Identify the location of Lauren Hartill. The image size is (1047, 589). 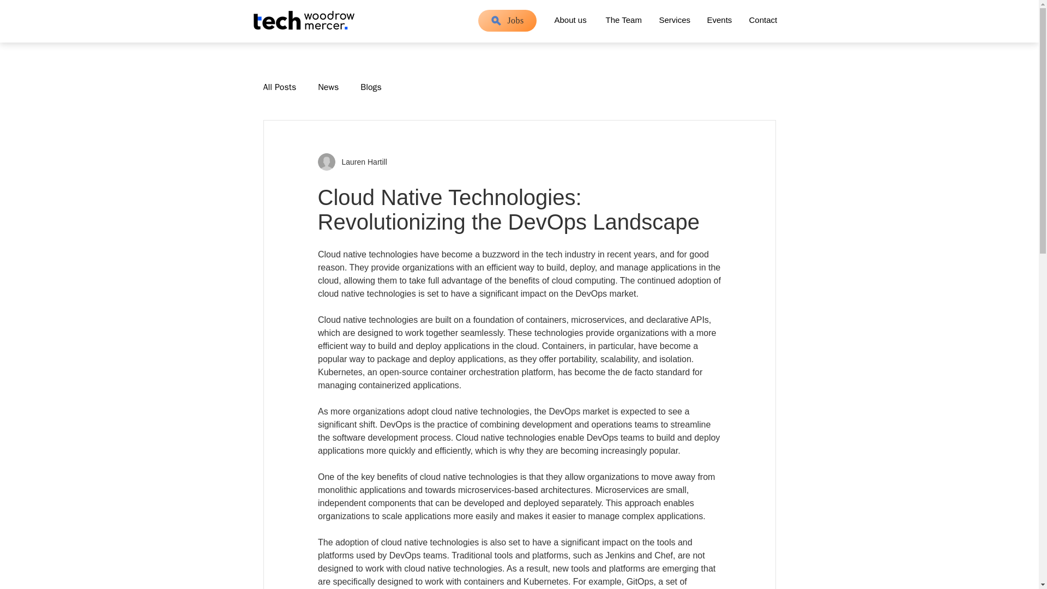
(360, 161).